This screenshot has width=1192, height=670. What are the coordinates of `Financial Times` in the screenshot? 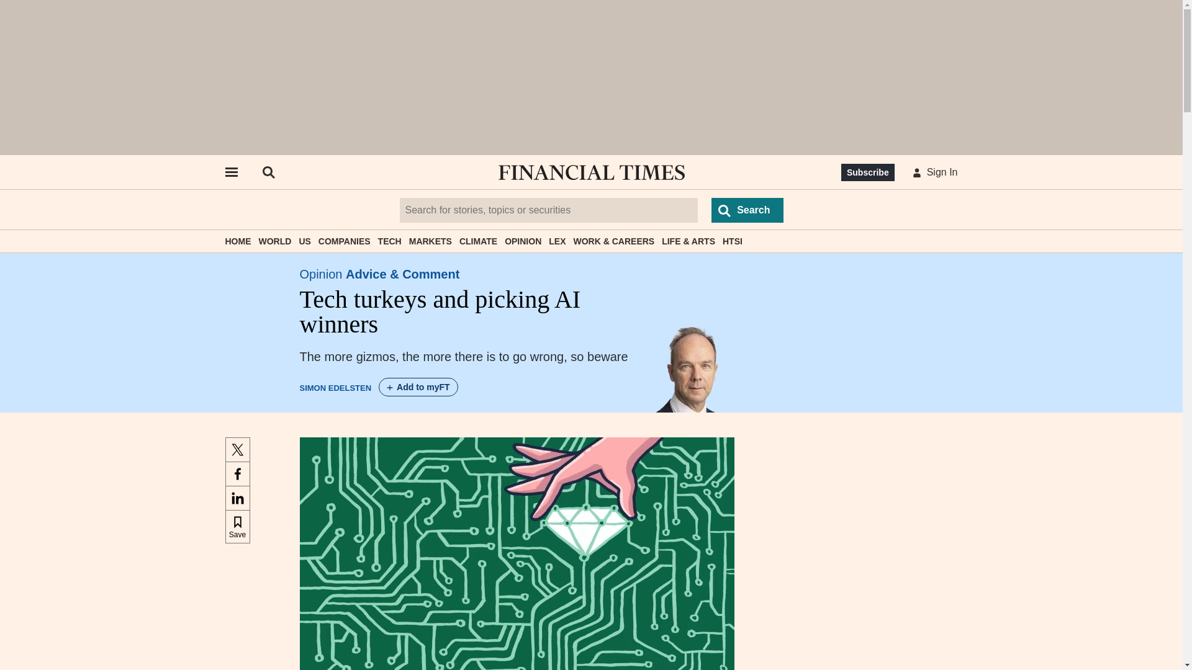 It's located at (591, 172).